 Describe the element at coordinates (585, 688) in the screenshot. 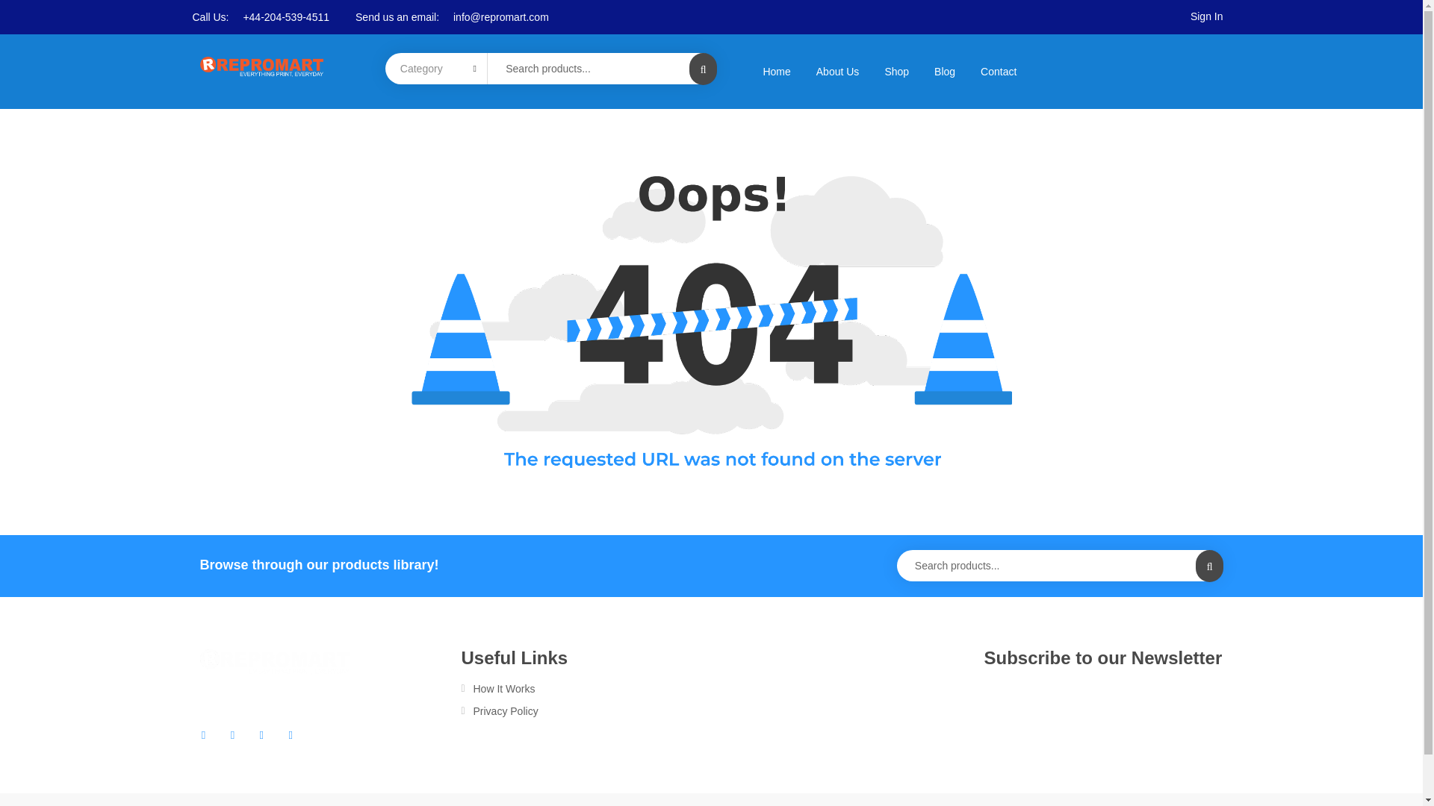

I see `How It Works` at that location.